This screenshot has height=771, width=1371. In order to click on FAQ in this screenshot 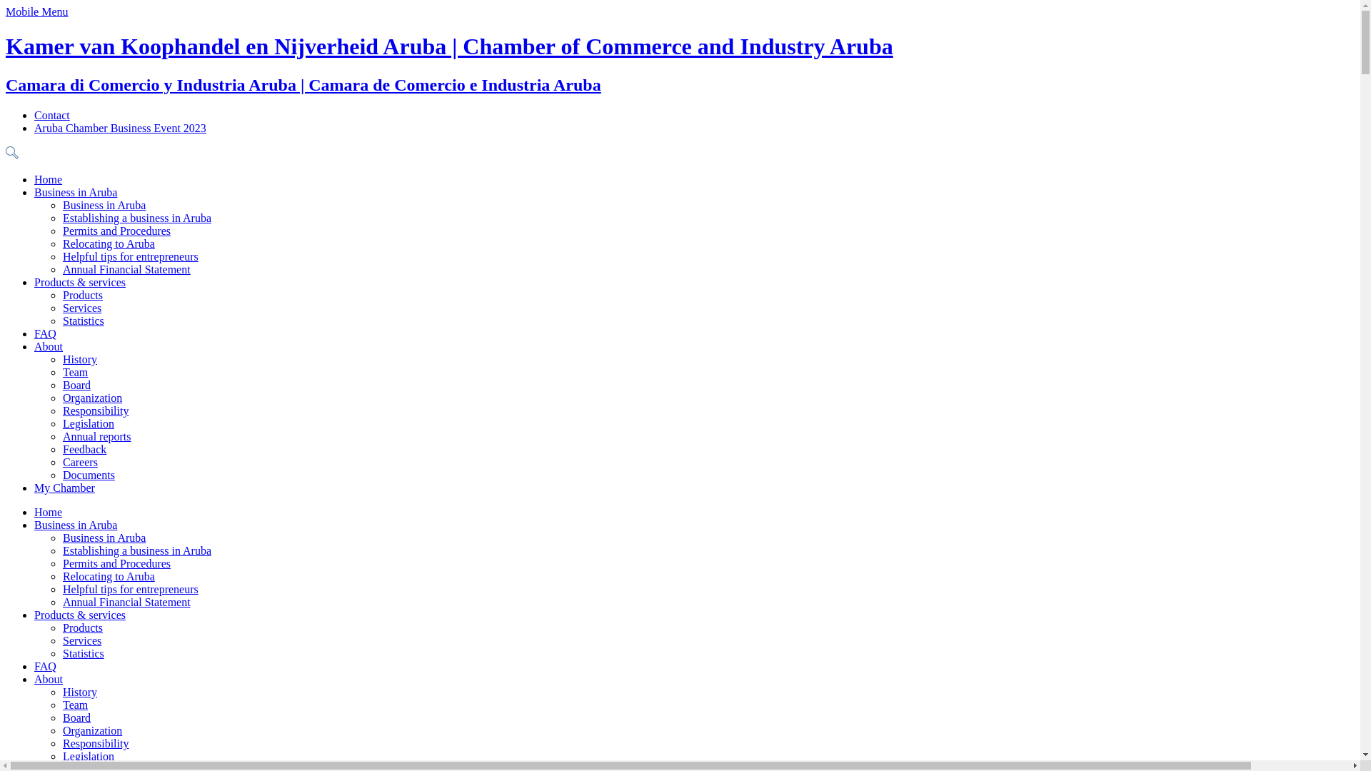, I will do `click(46, 334)`.